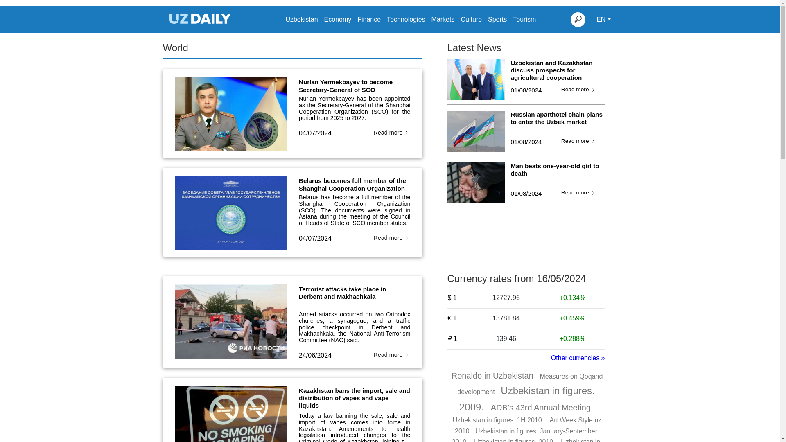  What do you see at coordinates (301, 19) in the screenshot?
I see `Uzbekistan` at bounding box center [301, 19].